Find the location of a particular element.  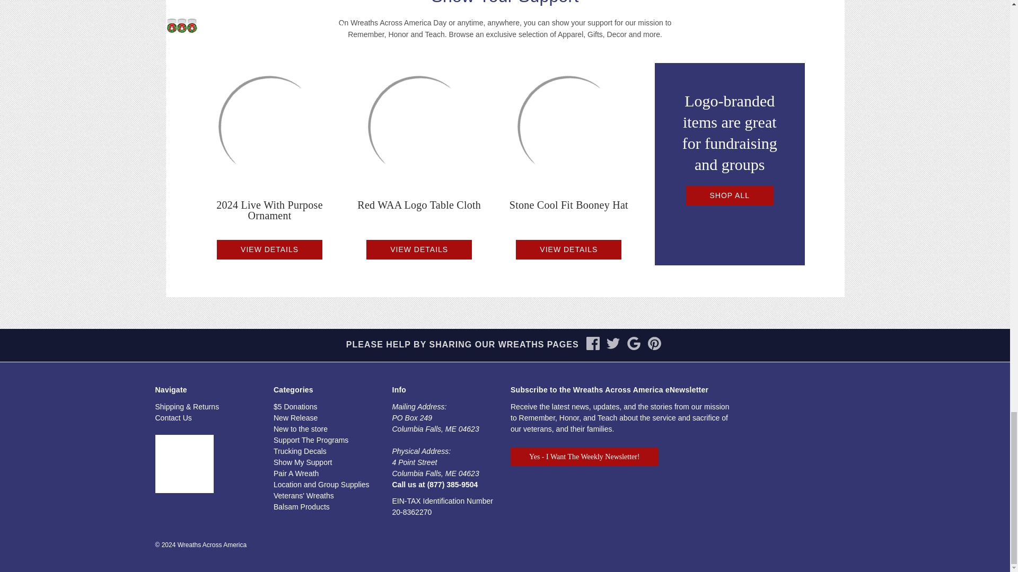

Stone Cool Fit Booney Hat is located at coordinates (568, 127).